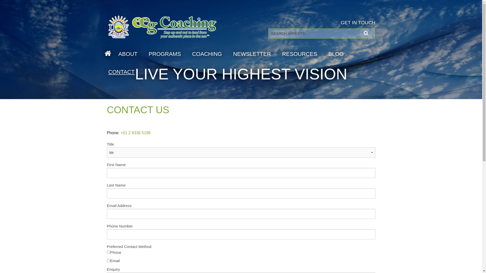 This screenshot has width=486, height=273. Describe the element at coordinates (165, 54) in the screenshot. I see `PROGRAMS` at that location.